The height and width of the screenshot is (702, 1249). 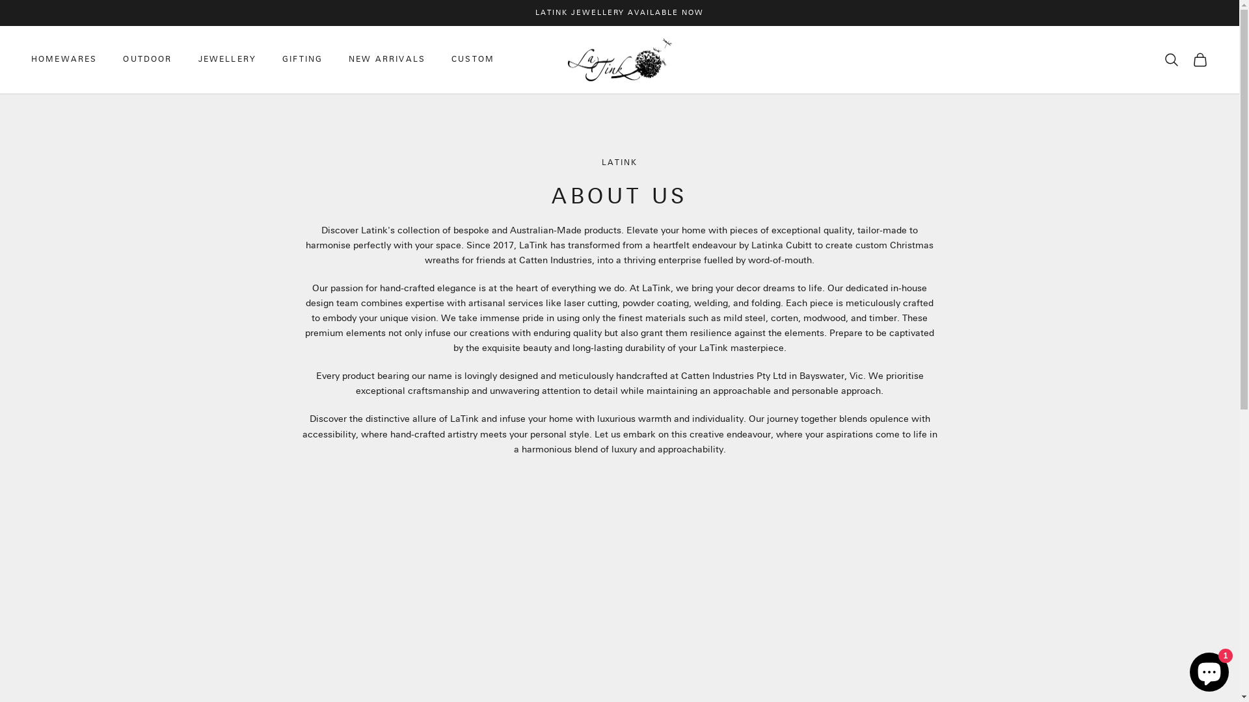 I want to click on CUSTOM, so click(x=473, y=60).